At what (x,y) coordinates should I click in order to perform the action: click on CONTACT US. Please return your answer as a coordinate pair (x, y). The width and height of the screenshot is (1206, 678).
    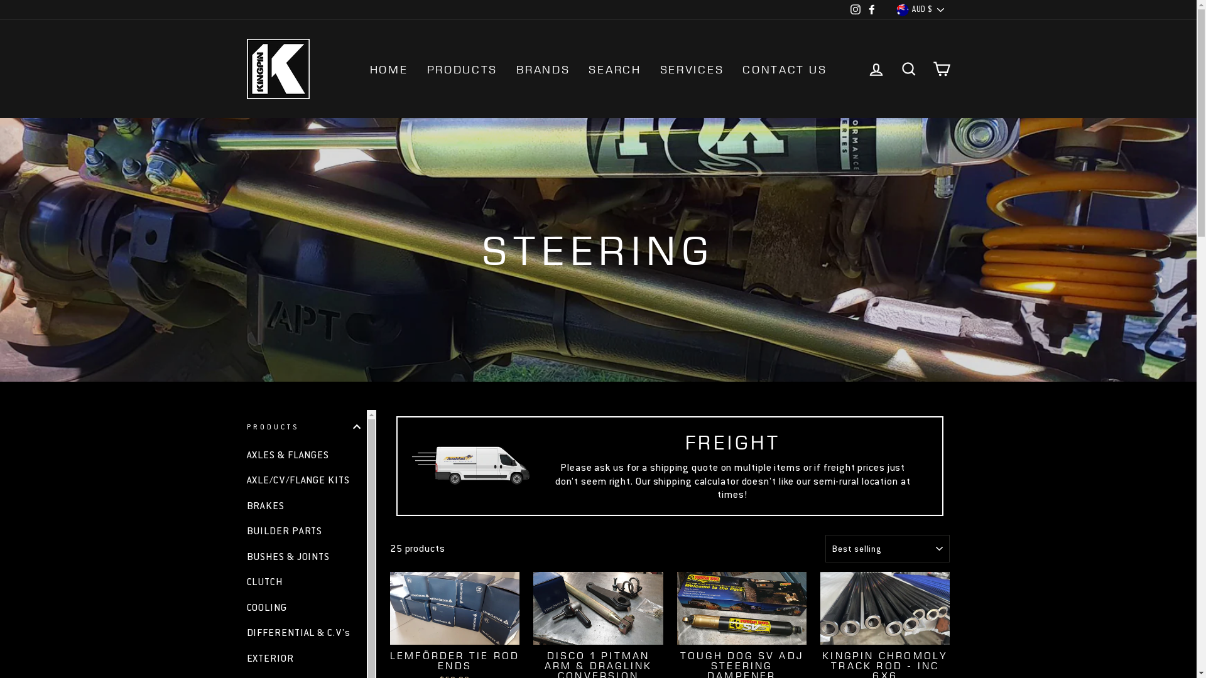
    Looking at the image, I should click on (785, 69).